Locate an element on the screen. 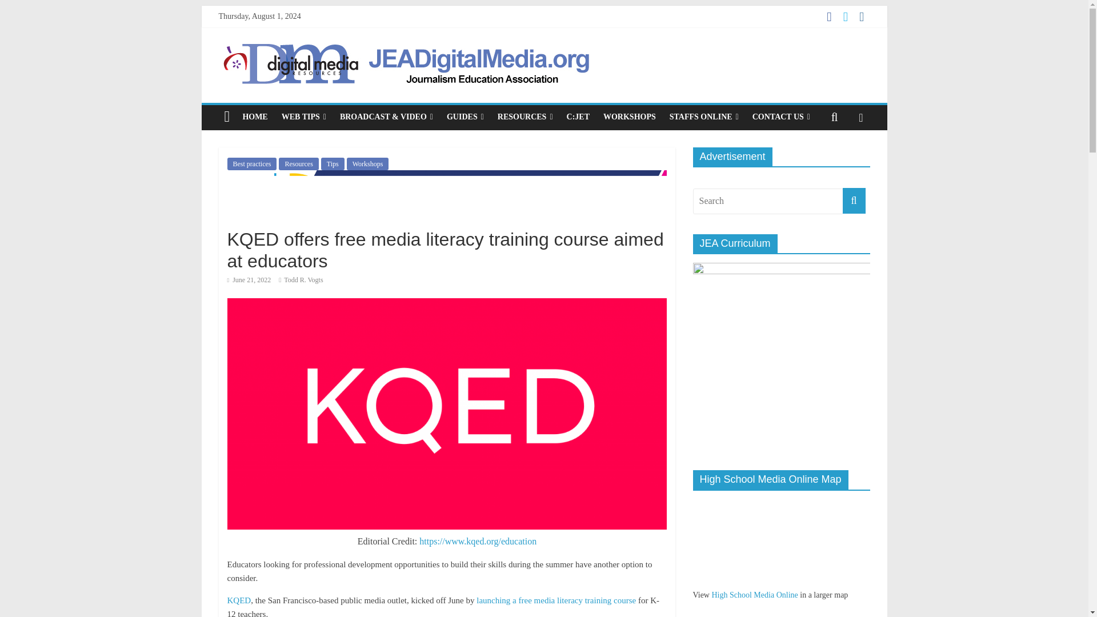  WEB TIPS is located at coordinates (304, 117).